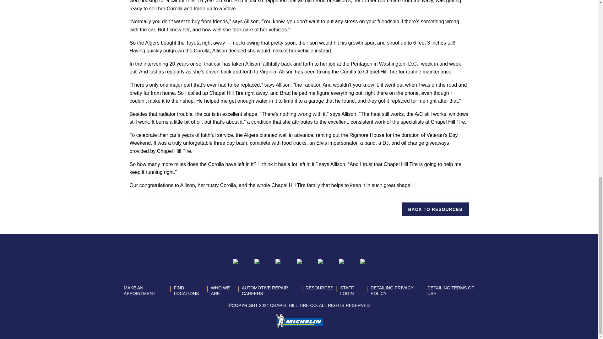 The width and height of the screenshot is (603, 339). What do you see at coordinates (319, 288) in the screenshot?
I see `RESOURCES` at bounding box center [319, 288].